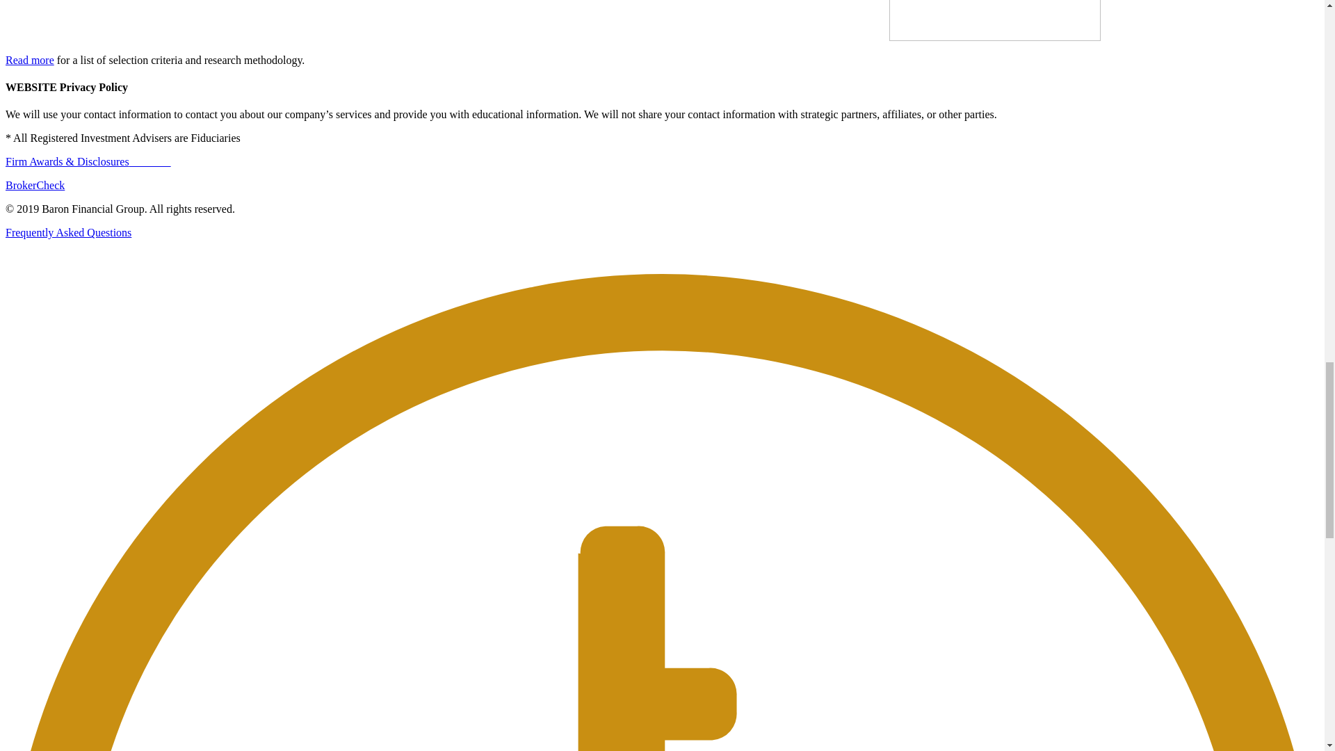 Image resolution: width=1335 pixels, height=751 pixels. What do you see at coordinates (35, 185) in the screenshot?
I see `BrokerCheck` at bounding box center [35, 185].